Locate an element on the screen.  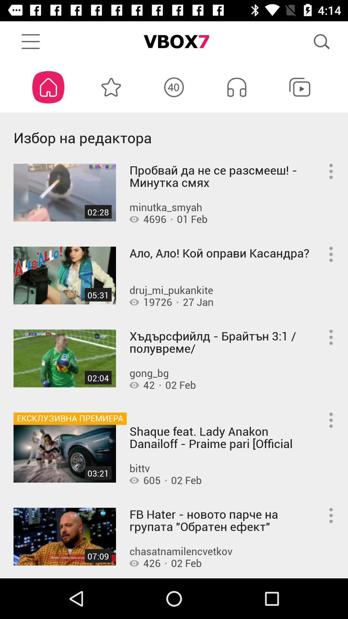
click on the third video box showing 0204 seconds is located at coordinates (64, 358).